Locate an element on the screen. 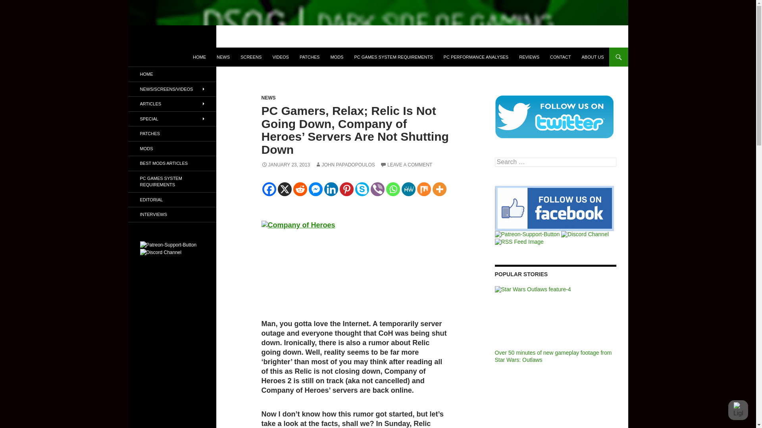 The width and height of the screenshot is (762, 428). PC GAMES SYSTEM REQUIREMENTS is located at coordinates (393, 57).